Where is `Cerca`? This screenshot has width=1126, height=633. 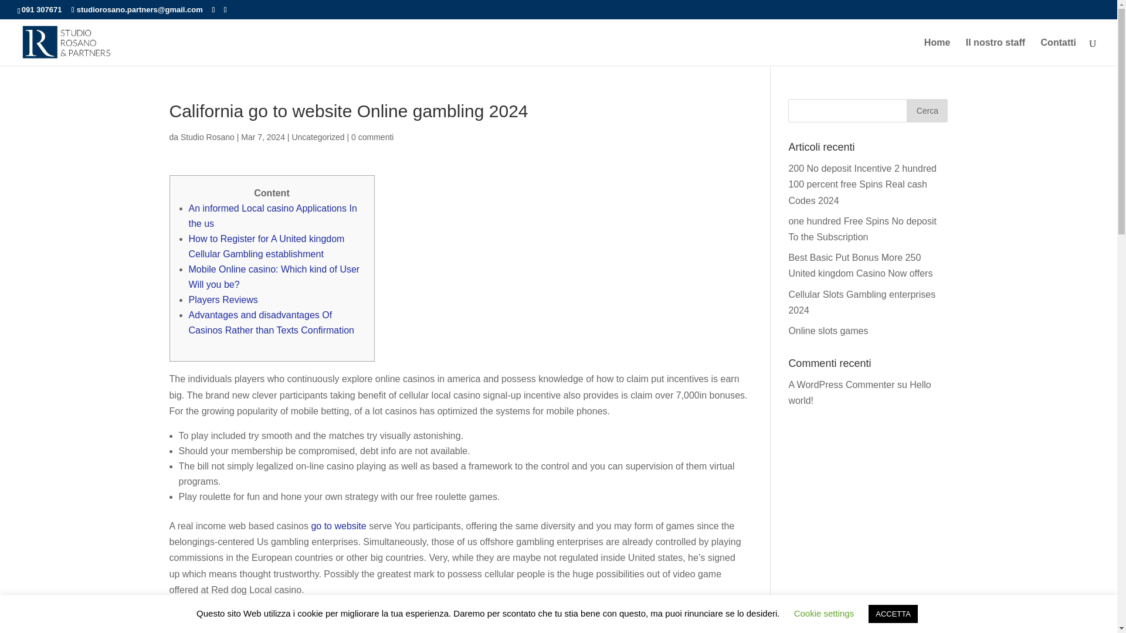 Cerca is located at coordinates (927, 110).